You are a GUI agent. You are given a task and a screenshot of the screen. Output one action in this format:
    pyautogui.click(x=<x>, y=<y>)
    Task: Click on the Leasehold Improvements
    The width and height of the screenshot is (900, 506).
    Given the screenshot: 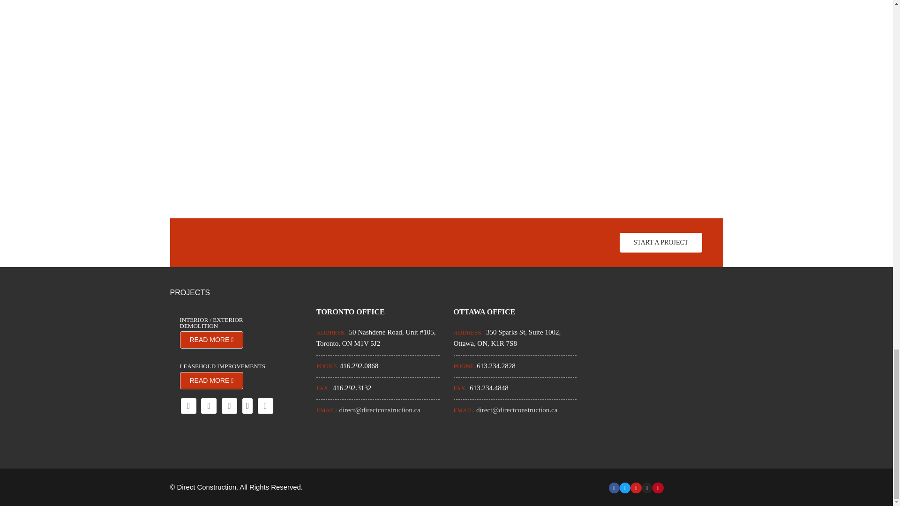 What is the action you would take?
    pyautogui.click(x=224, y=366)
    